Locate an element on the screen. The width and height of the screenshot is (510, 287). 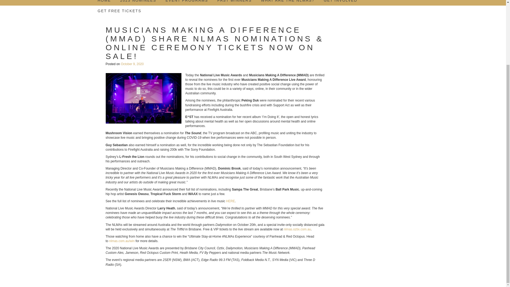
EVENT PROGRAMS is located at coordinates (186, 3).